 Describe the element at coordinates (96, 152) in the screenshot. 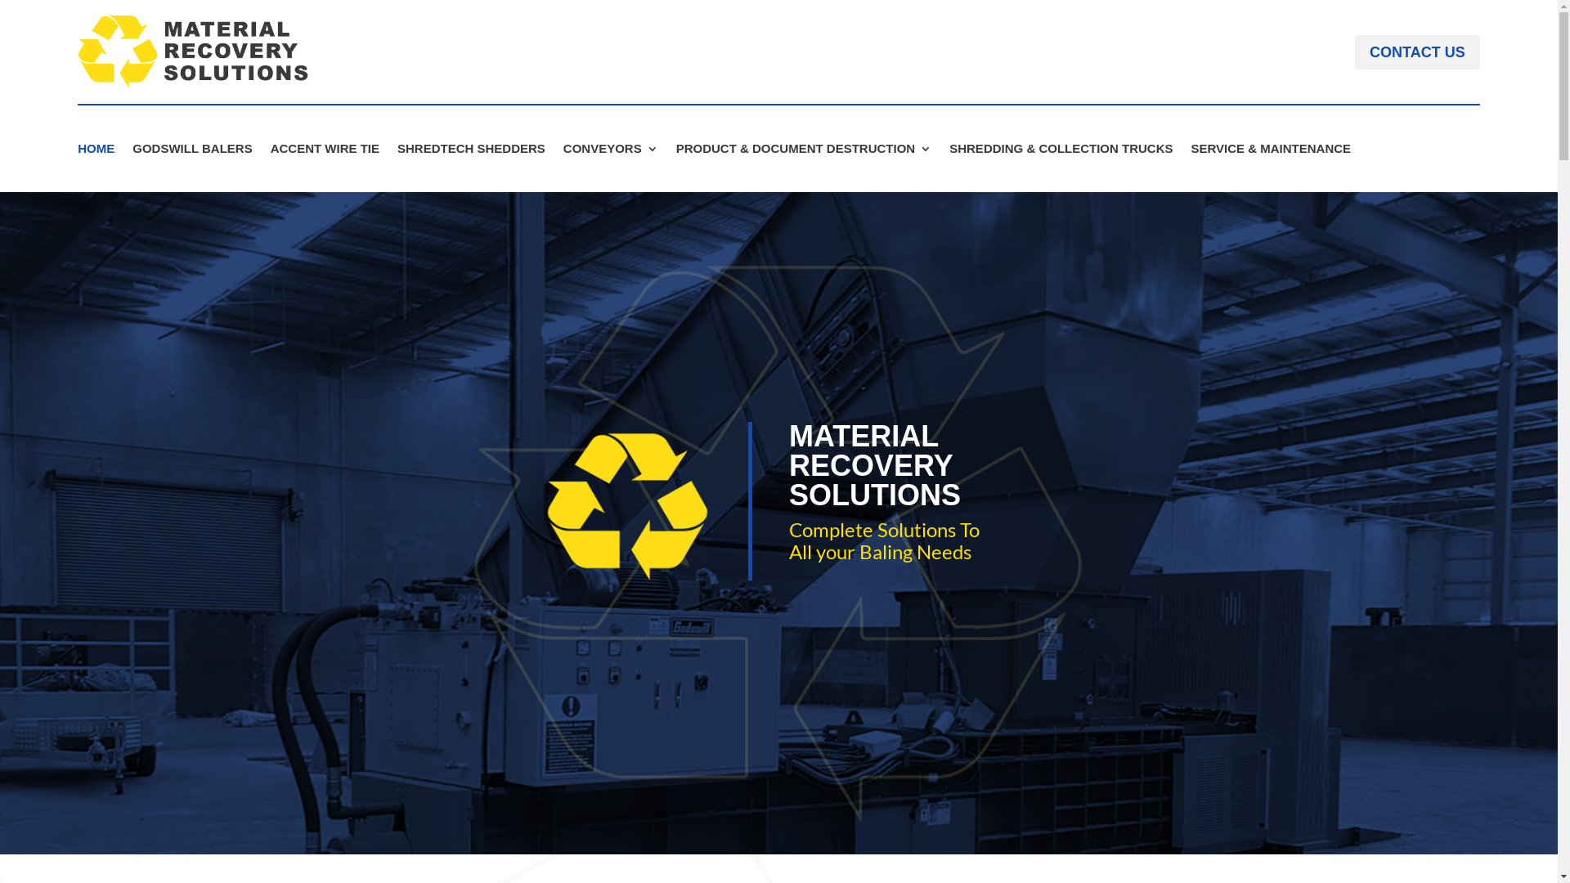

I see `HOME` at that location.